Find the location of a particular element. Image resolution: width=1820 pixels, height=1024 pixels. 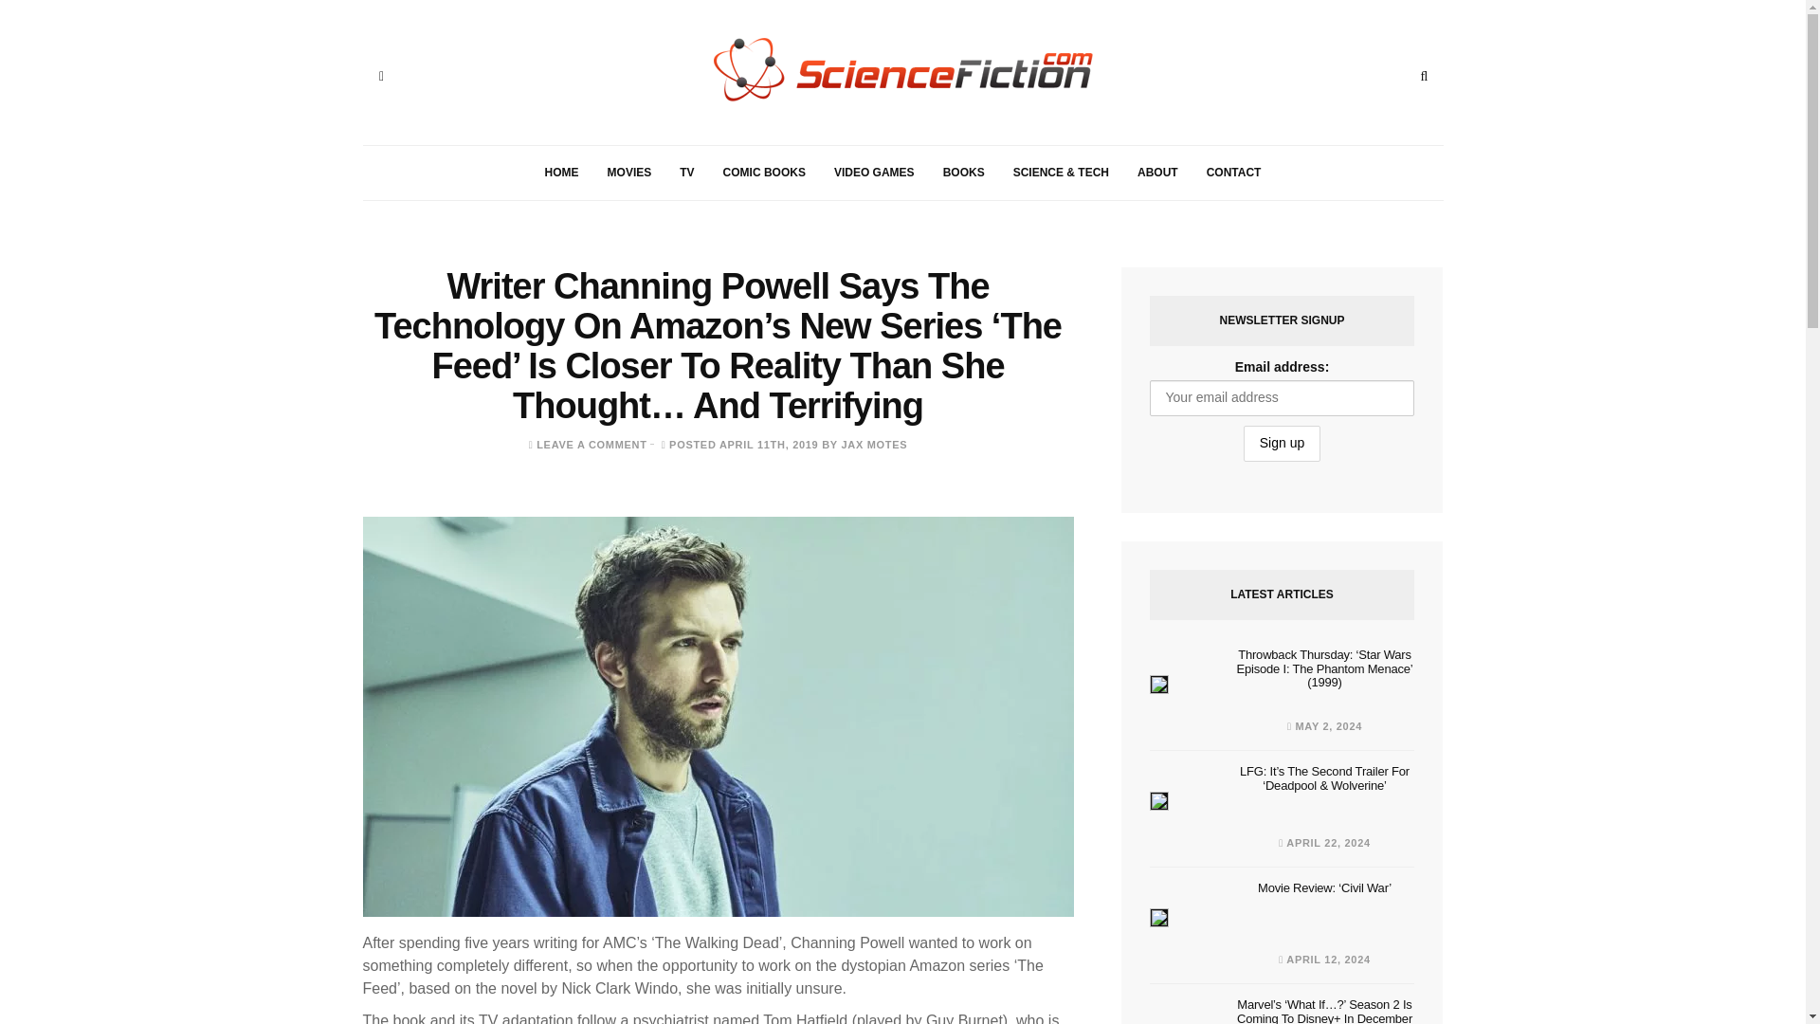

Search is located at coordinates (1424, 76).